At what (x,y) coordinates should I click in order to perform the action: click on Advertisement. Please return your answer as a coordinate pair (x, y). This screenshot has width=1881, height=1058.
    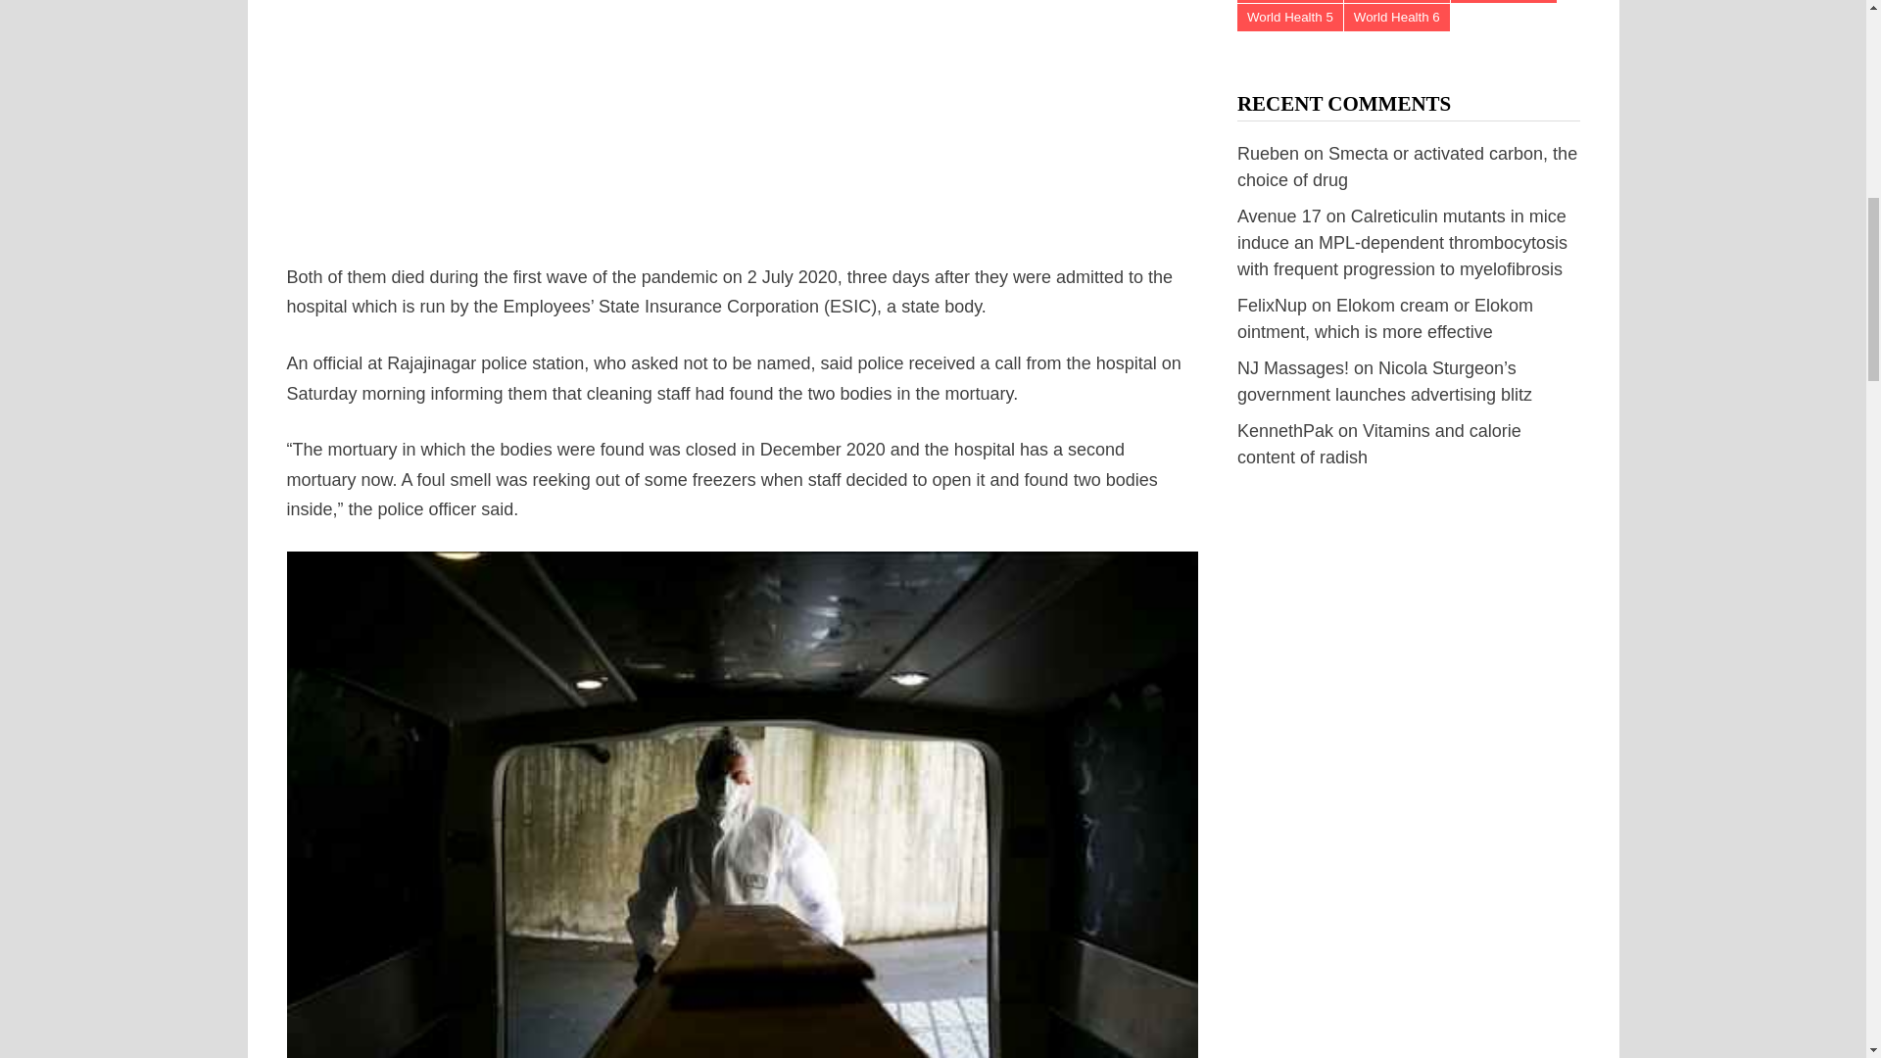
    Looking at the image, I should click on (743, 114).